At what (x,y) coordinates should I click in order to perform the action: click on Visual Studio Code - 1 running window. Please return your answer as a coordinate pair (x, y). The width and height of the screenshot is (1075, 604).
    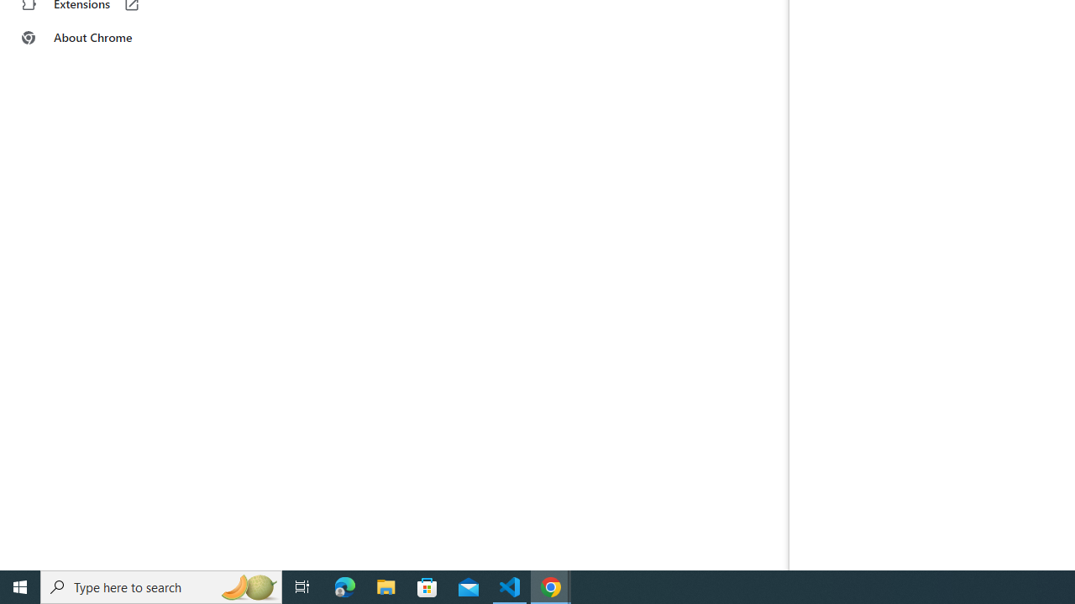
    Looking at the image, I should click on (510, 587).